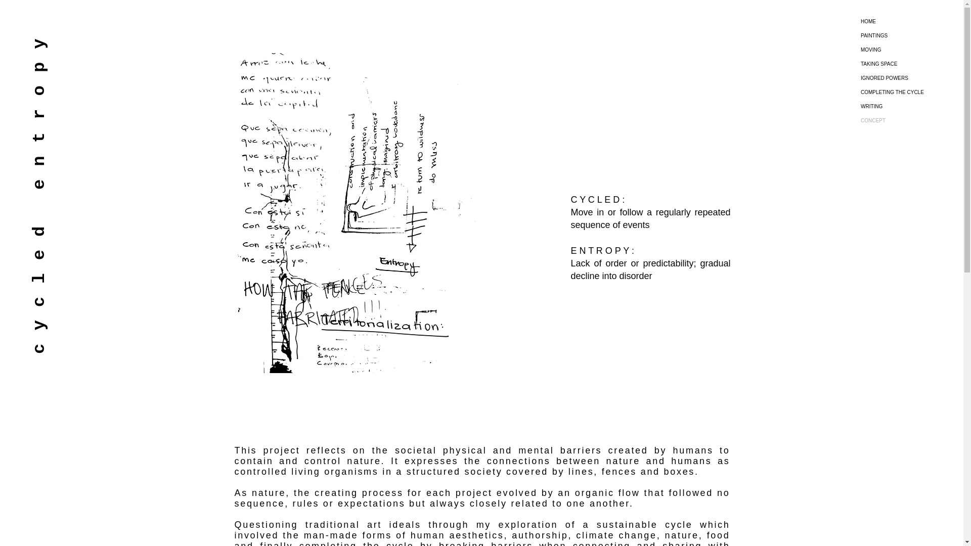 This screenshot has height=546, width=971. Describe the element at coordinates (907, 78) in the screenshot. I see `IGNORED POWERS` at that location.